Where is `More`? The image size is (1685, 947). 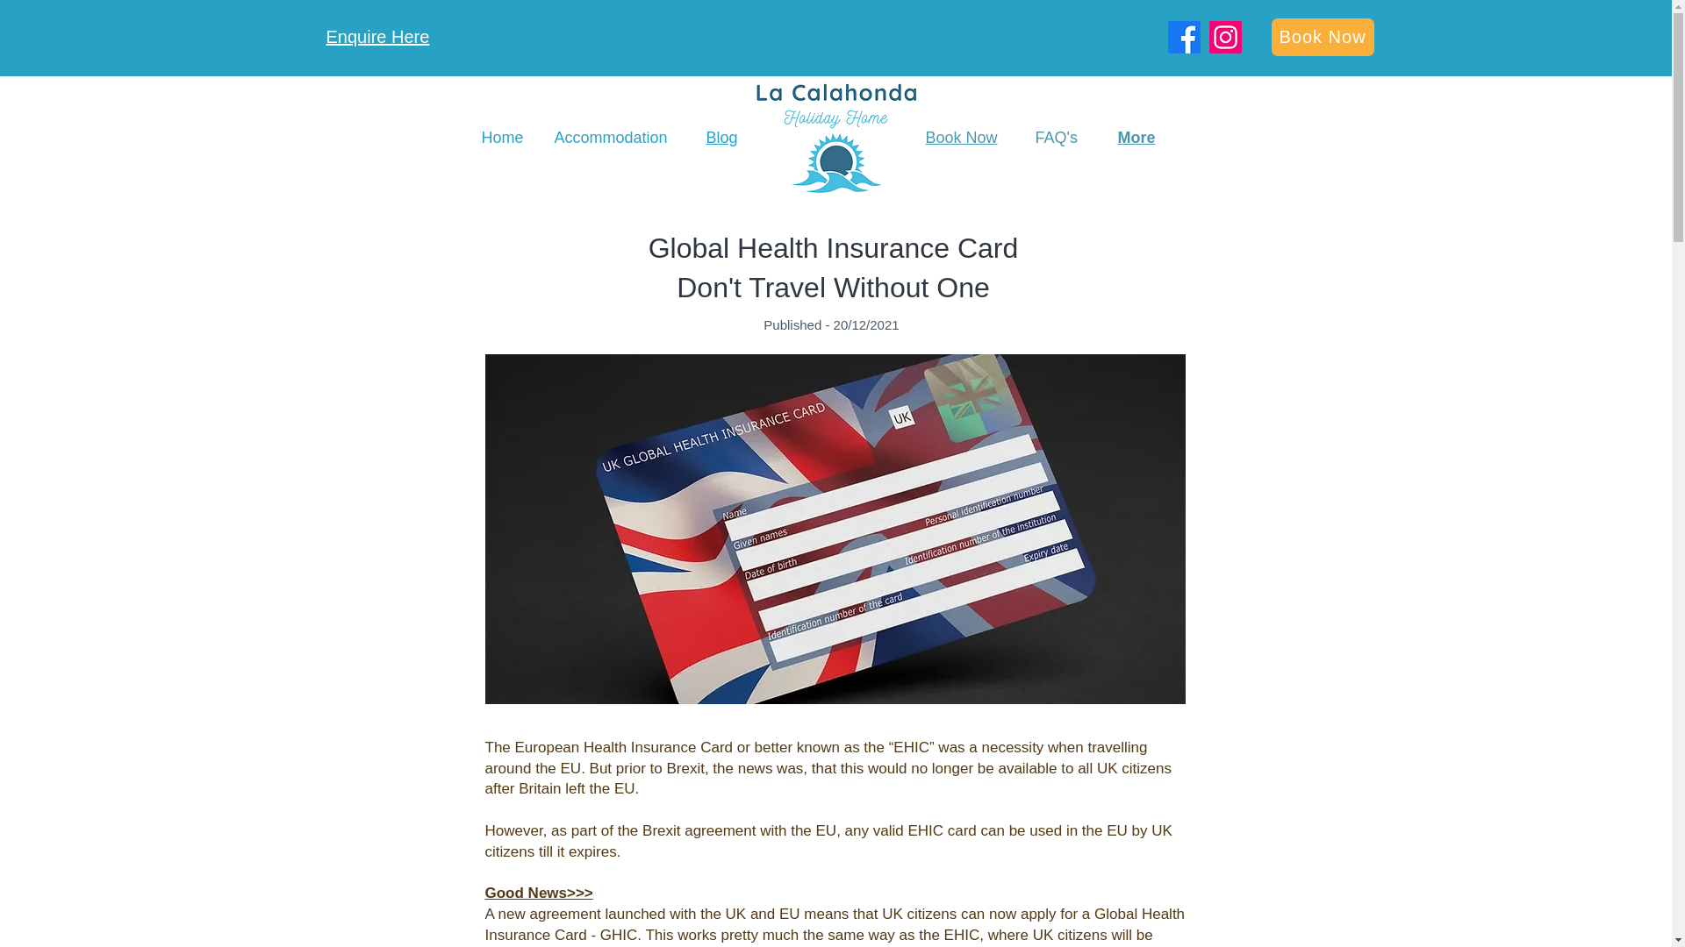
More is located at coordinates (1137, 137).